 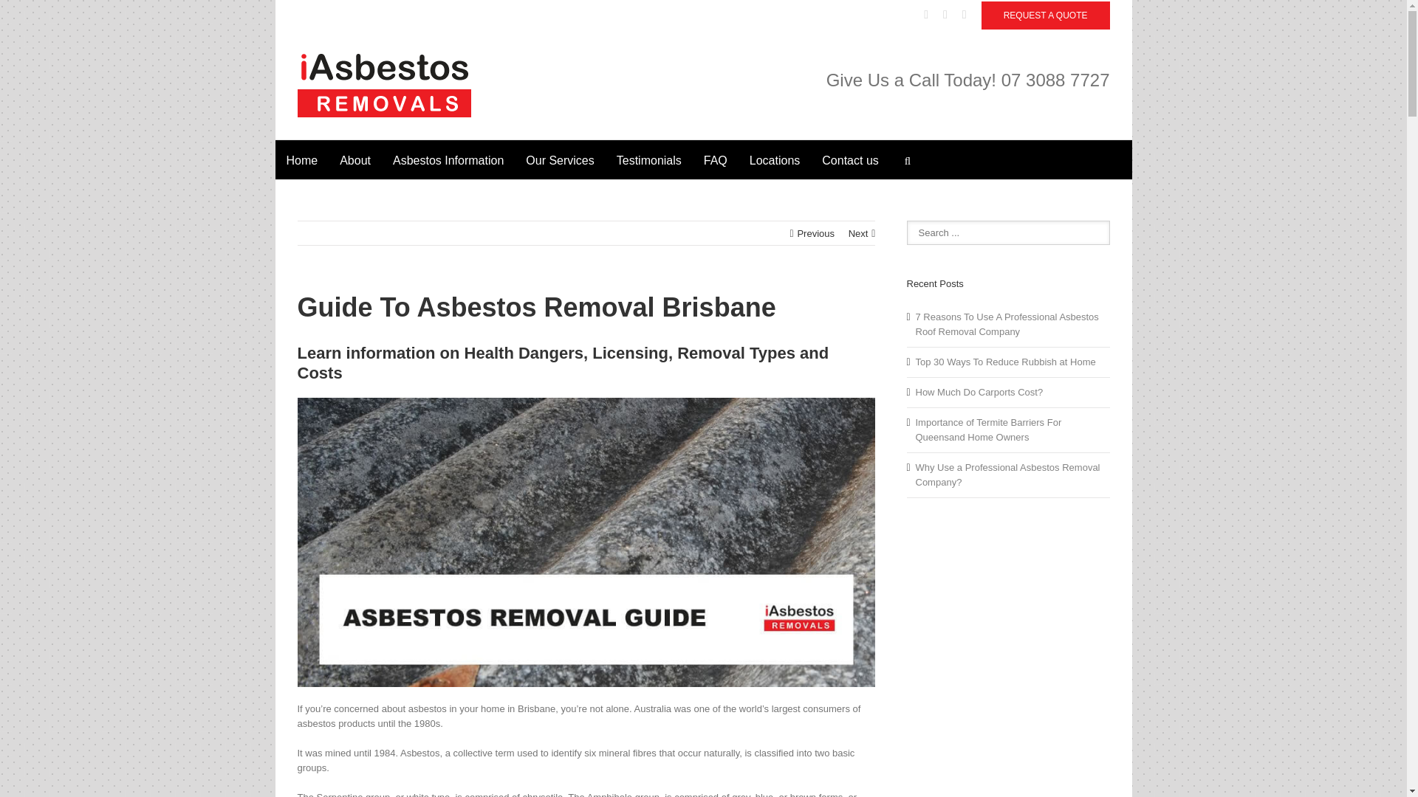 I want to click on Our Services, so click(x=560, y=159).